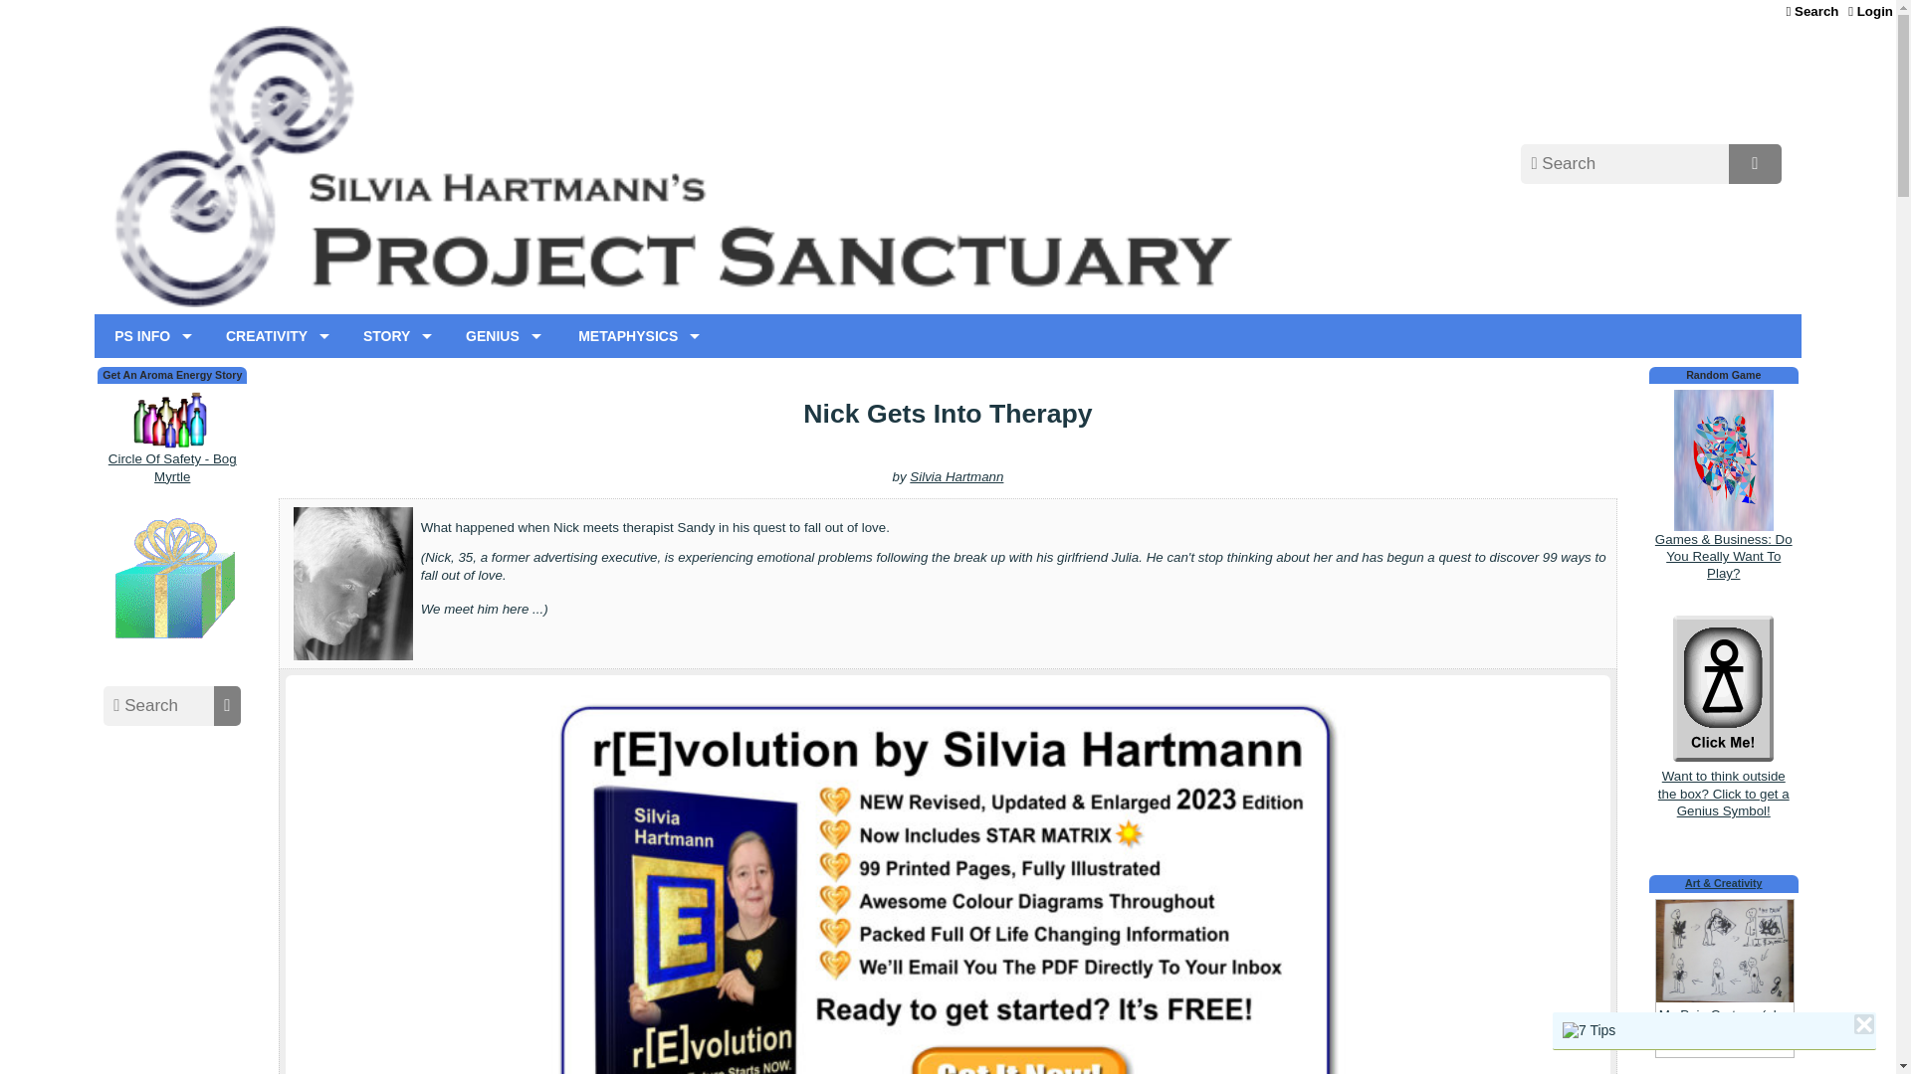  Describe the element at coordinates (147, 336) in the screenshot. I see `PS INFO` at that location.